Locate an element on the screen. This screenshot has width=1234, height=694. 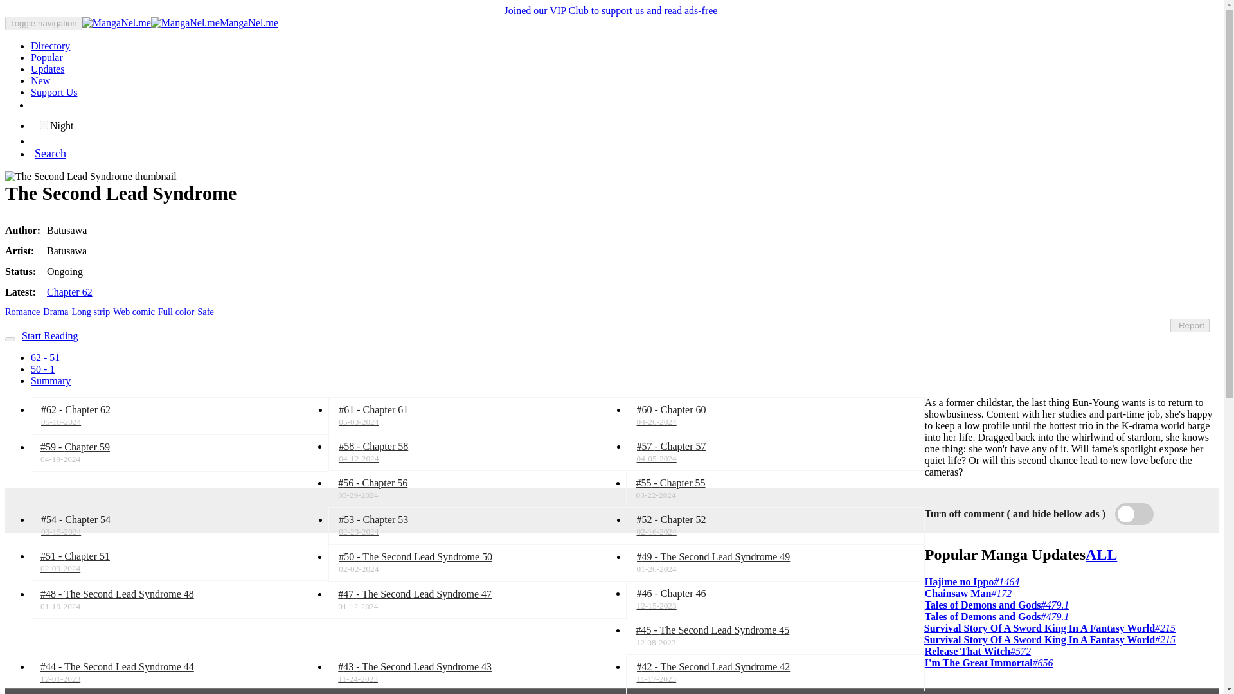
50 - 1 is located at coordinates (42, 369).